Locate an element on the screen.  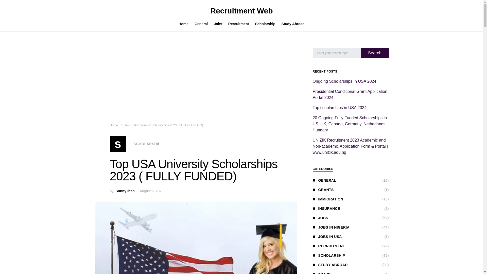
Sunny Ibeh is located at coordinates (125, 191).